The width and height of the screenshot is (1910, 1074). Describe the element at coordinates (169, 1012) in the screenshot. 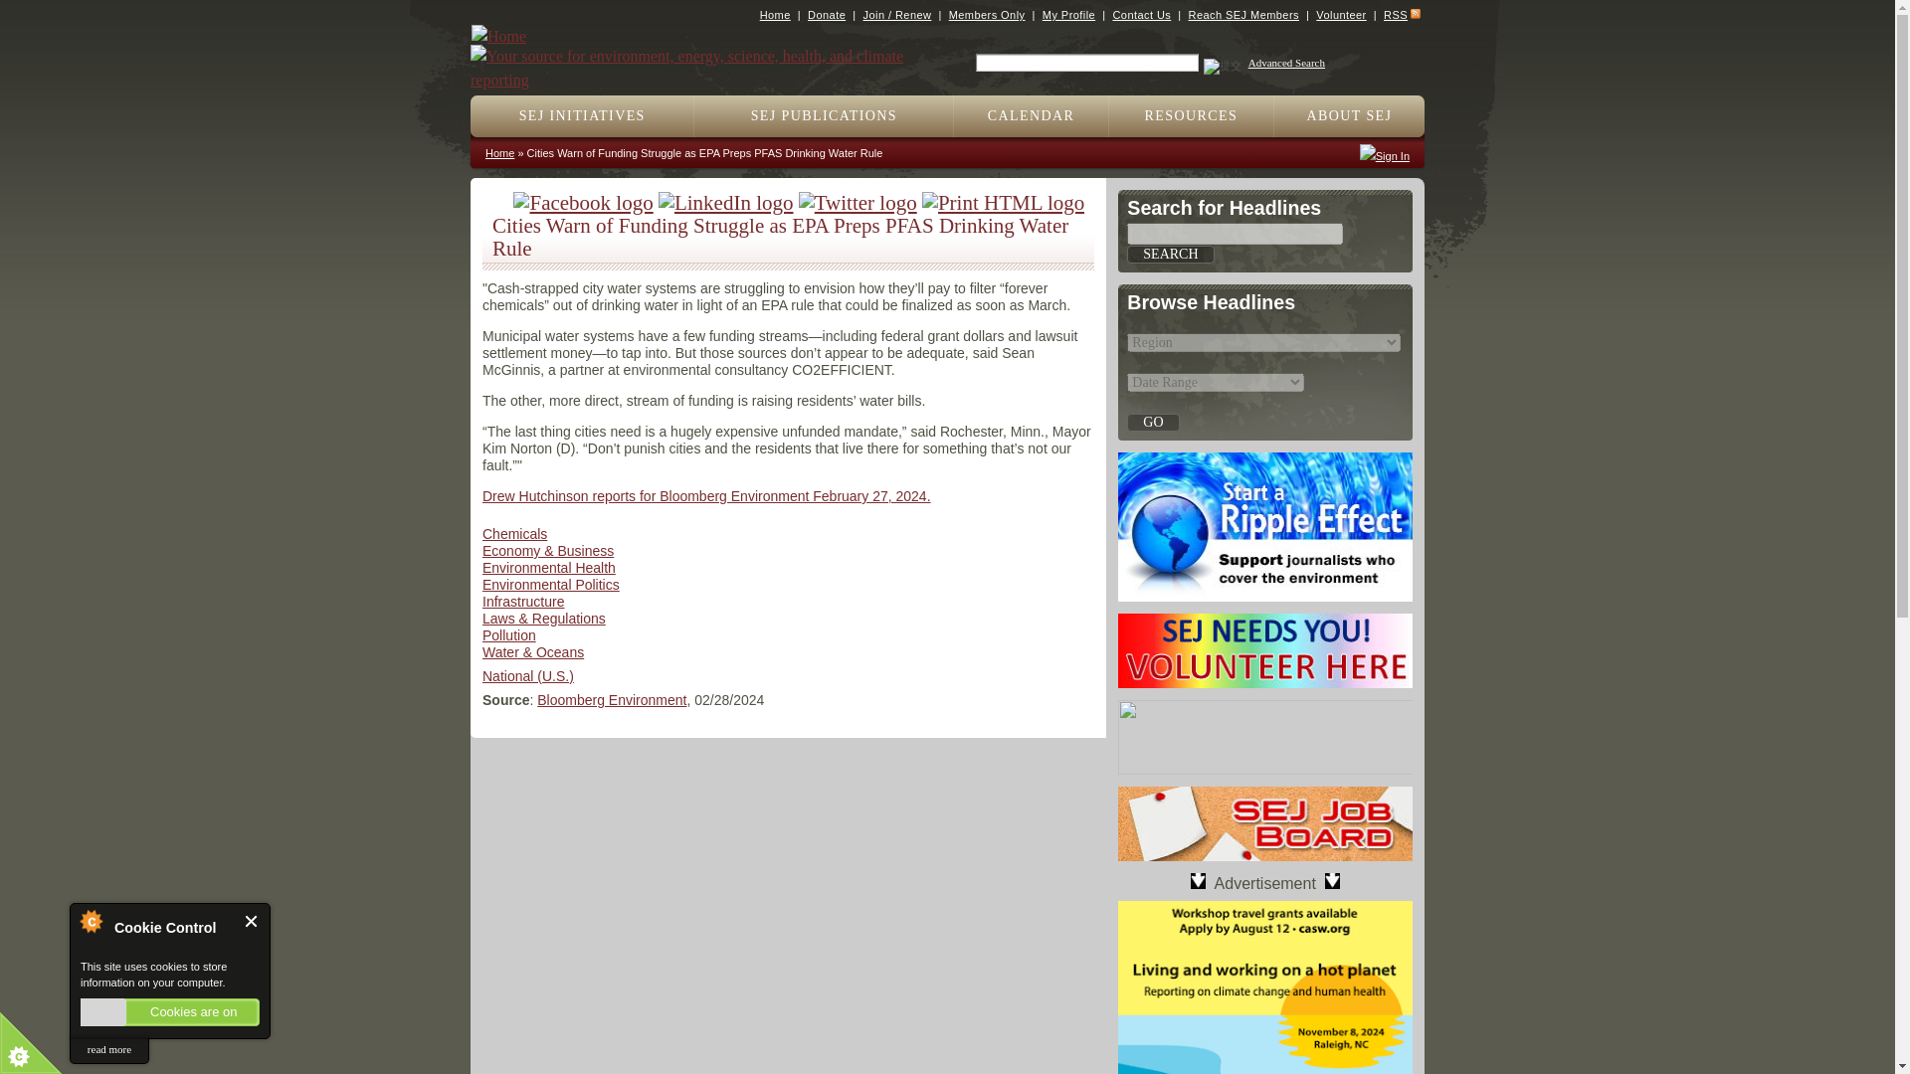

I see `Cookies are on` at that location.